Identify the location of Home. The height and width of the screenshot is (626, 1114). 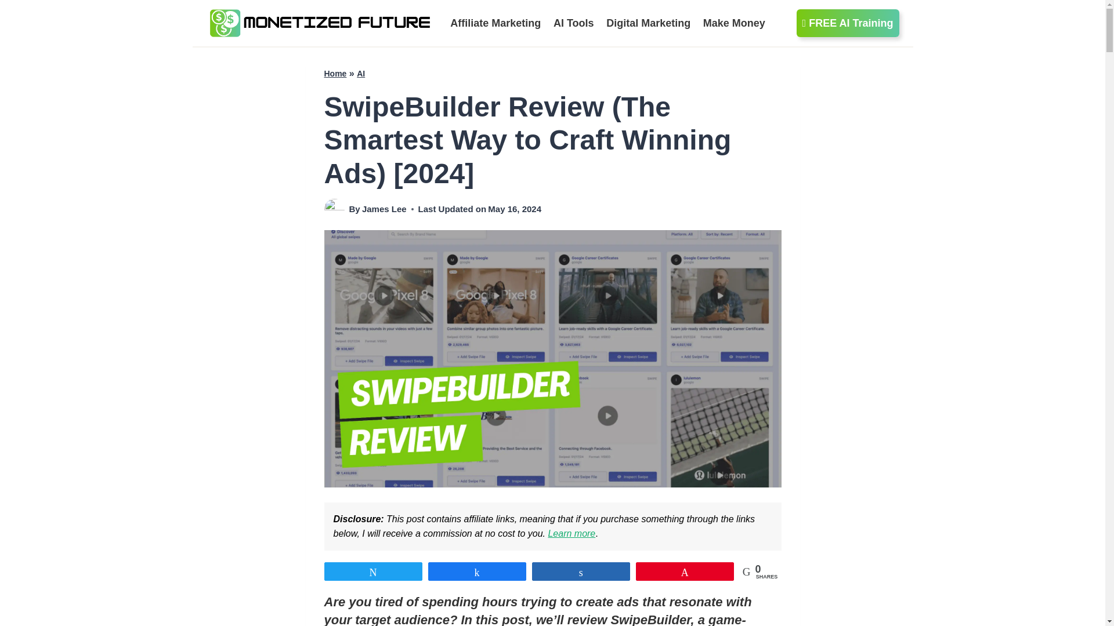
(335, 73).